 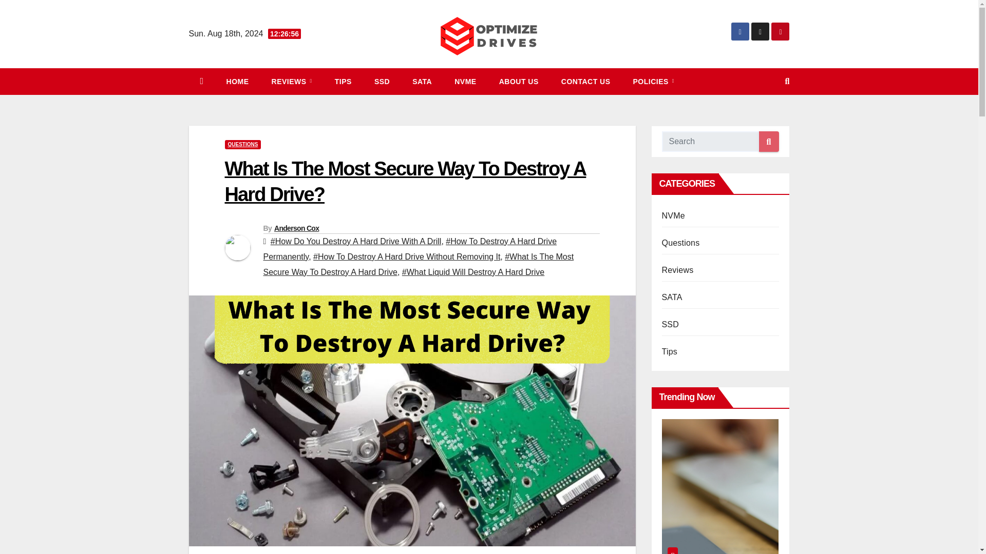 I want to click on SSD, so click(x=382, y=81).